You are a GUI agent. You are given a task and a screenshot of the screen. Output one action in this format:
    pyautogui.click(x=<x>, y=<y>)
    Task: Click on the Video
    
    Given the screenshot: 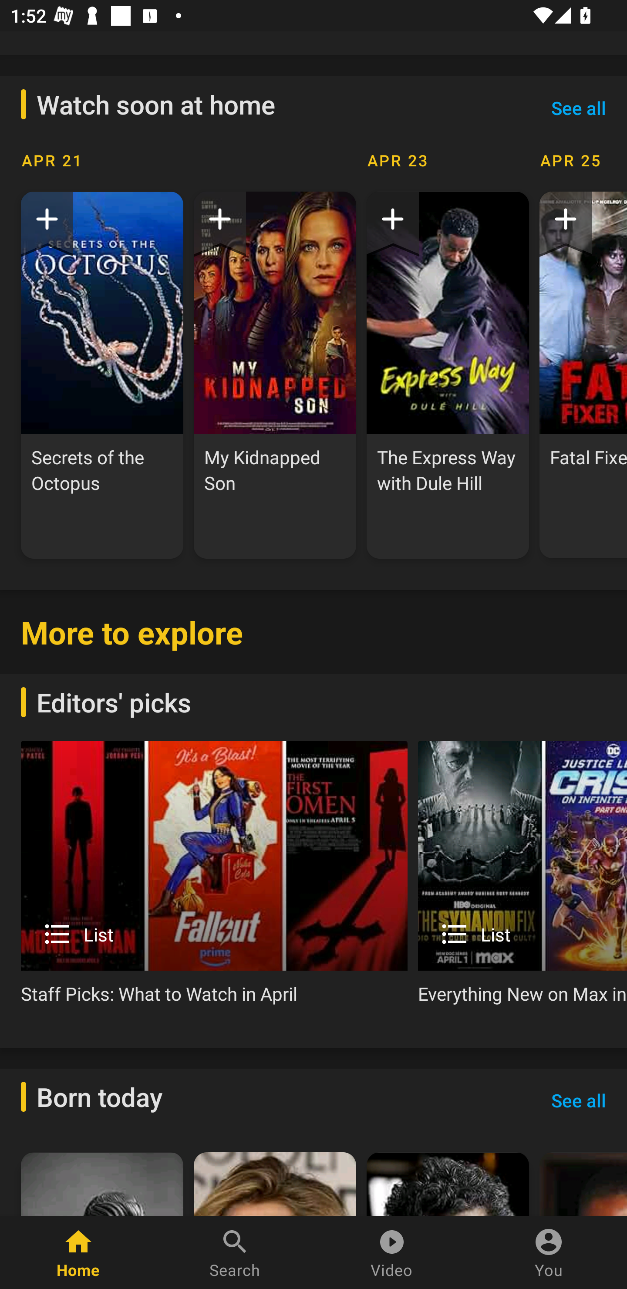 What is the action you would take?
    pyautogui.click(x=392, y=1252)
    